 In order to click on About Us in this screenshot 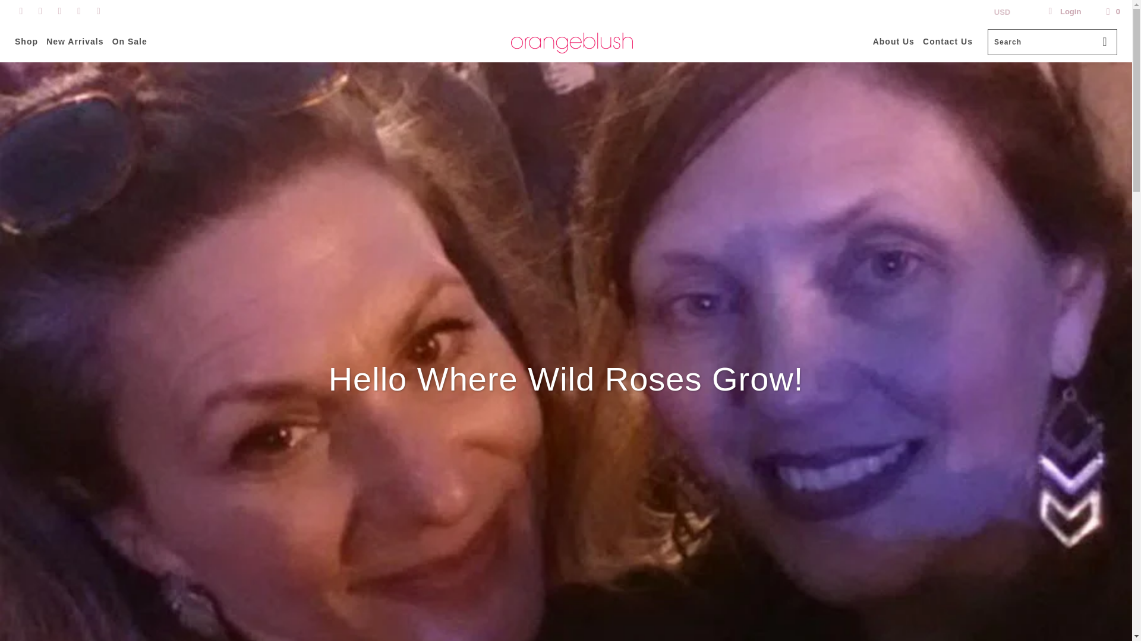, I will do `click(894, 42)`.